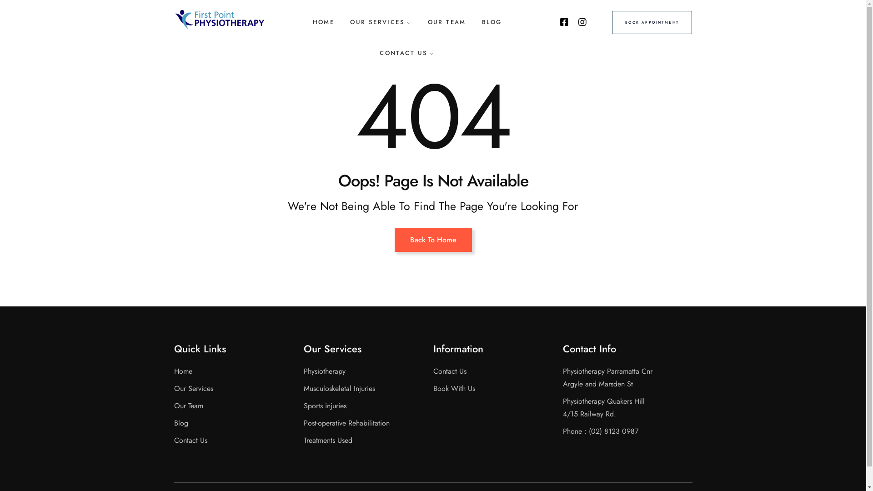 The height and width of the screenshot is (491, 873). I want to click on Book With Us, so click(454, 388).